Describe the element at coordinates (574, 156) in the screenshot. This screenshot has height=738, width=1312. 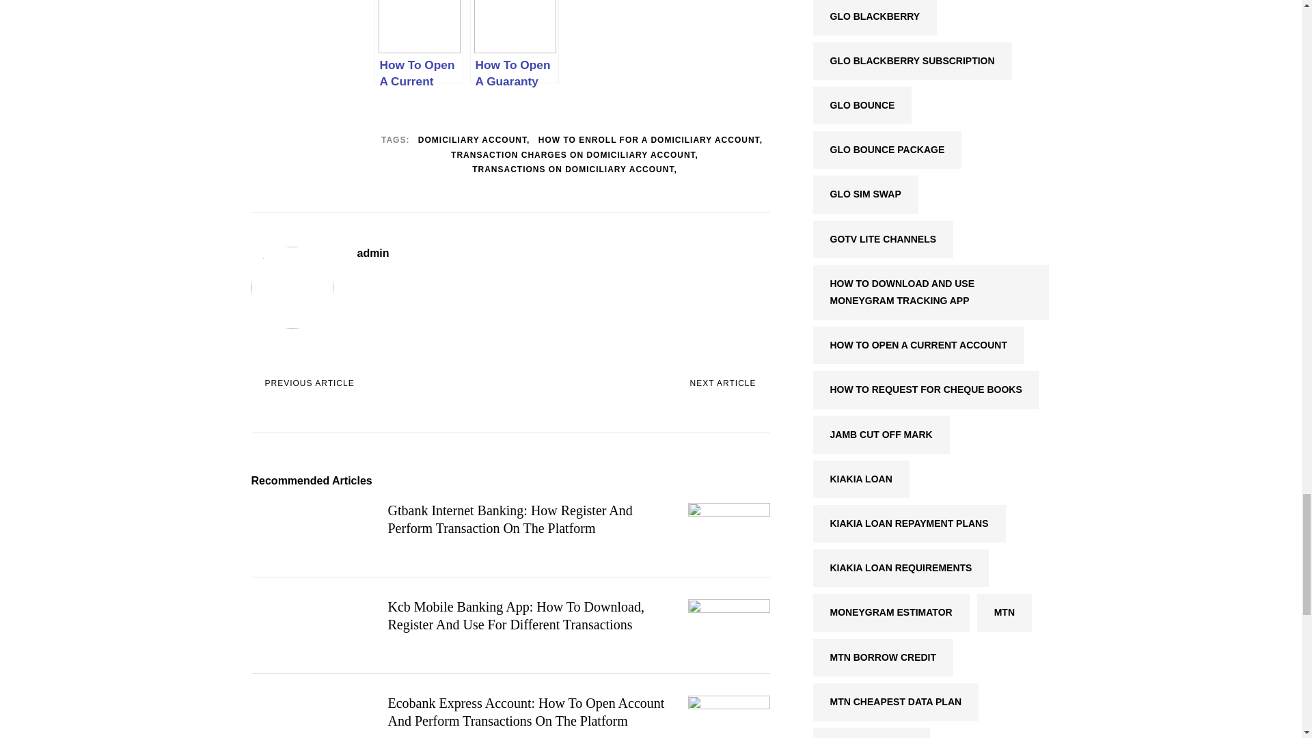
I see `TRANSACTION CHARGES ON DOMICILIARY ACCOUNT` at that location.